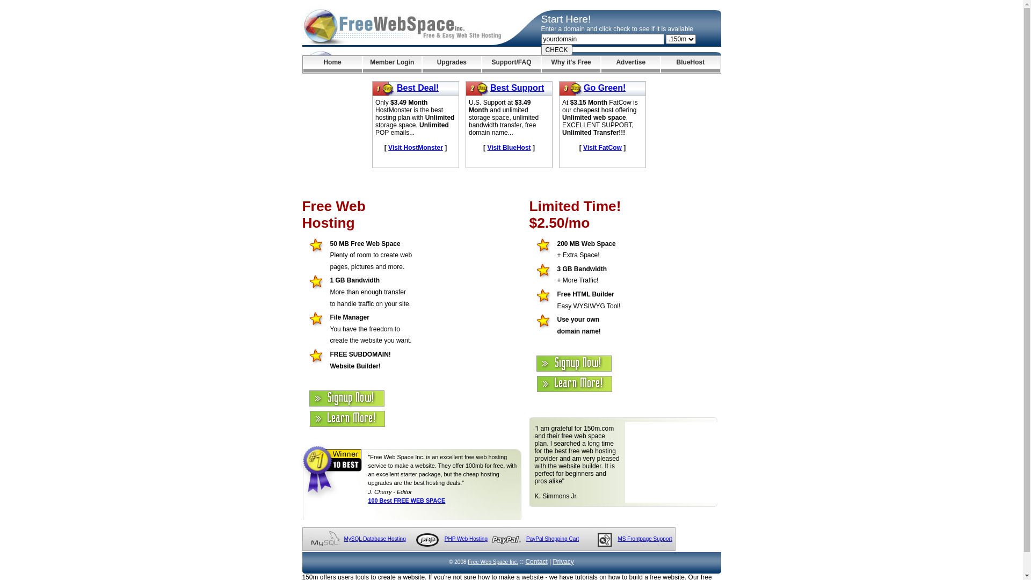  Describe the element at coordinates (466, 539) in the screenshot. I see `PHP Web Hosting` at that location.